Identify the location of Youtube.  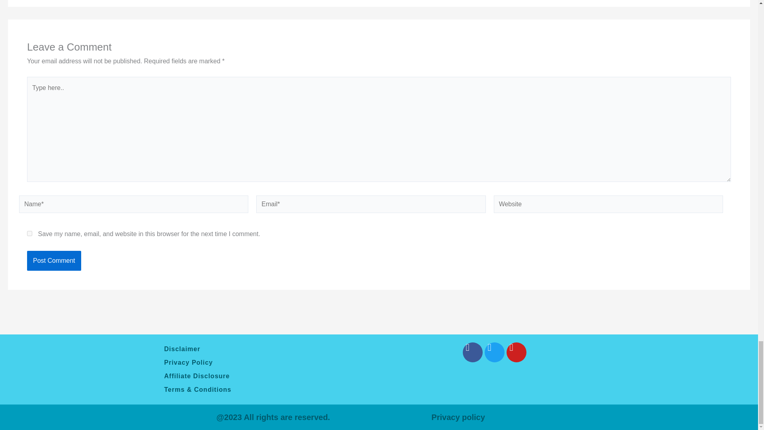
(516, 352).